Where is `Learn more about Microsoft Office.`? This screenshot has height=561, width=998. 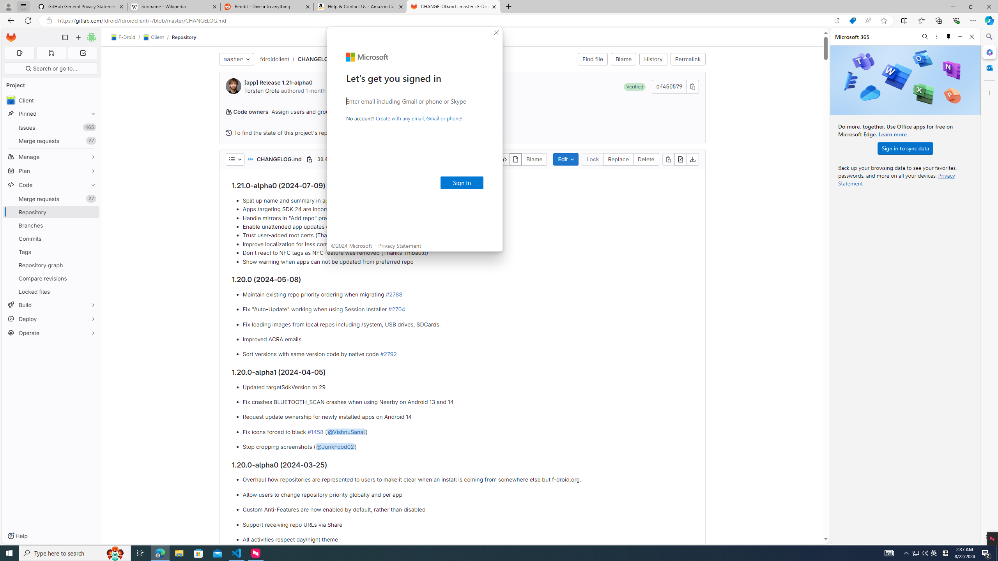 Learn more about Microsoft Office. is located at coordinates (893, 134).